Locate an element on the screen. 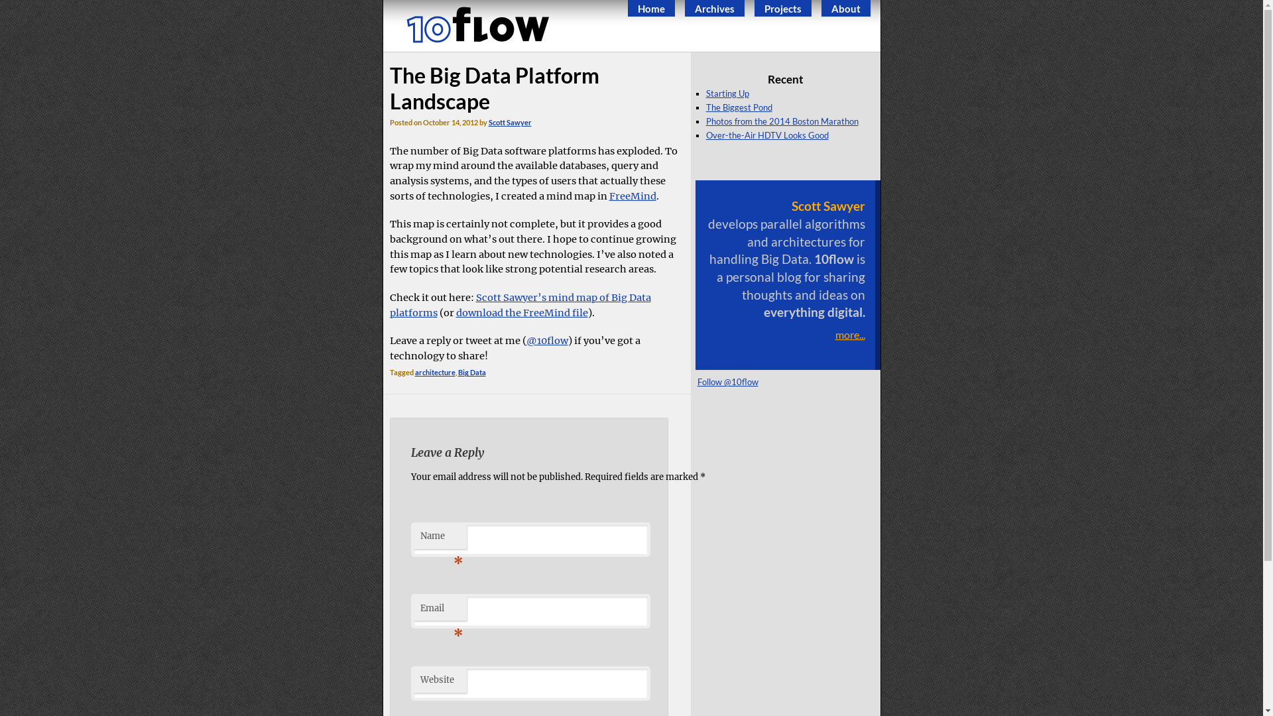 This screenshot has height=716, width=1273. The Biggest Pond is located at coordinates (739, 107).